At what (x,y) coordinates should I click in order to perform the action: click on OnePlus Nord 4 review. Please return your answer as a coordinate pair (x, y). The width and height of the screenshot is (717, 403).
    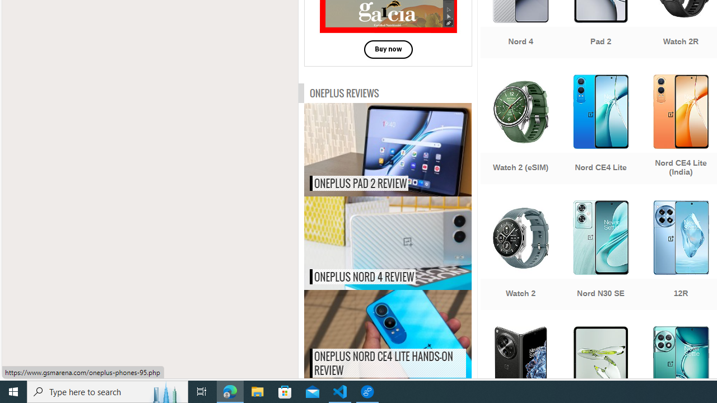
    Looking at the image, I should click on (411, 243).